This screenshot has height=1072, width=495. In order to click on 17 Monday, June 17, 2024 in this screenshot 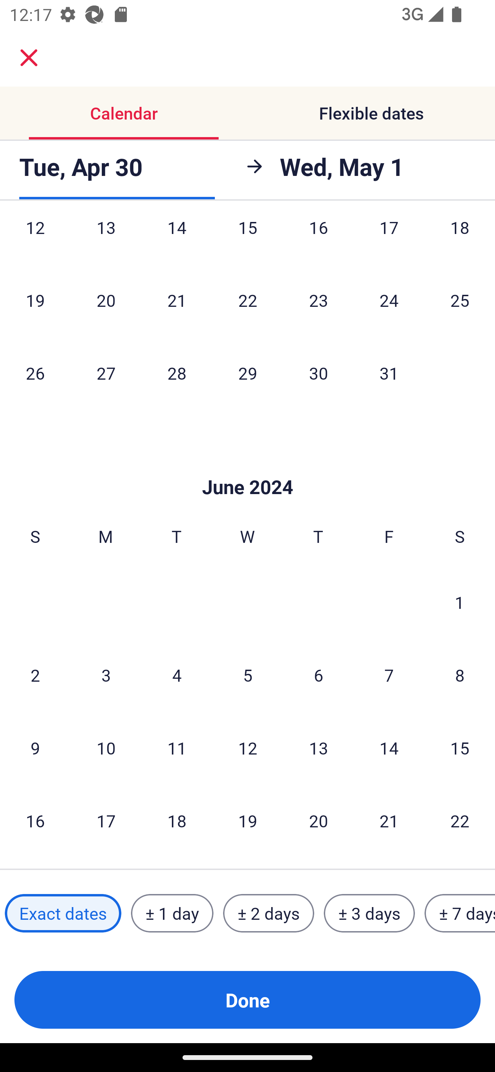, I will do `click(106, 820)`.